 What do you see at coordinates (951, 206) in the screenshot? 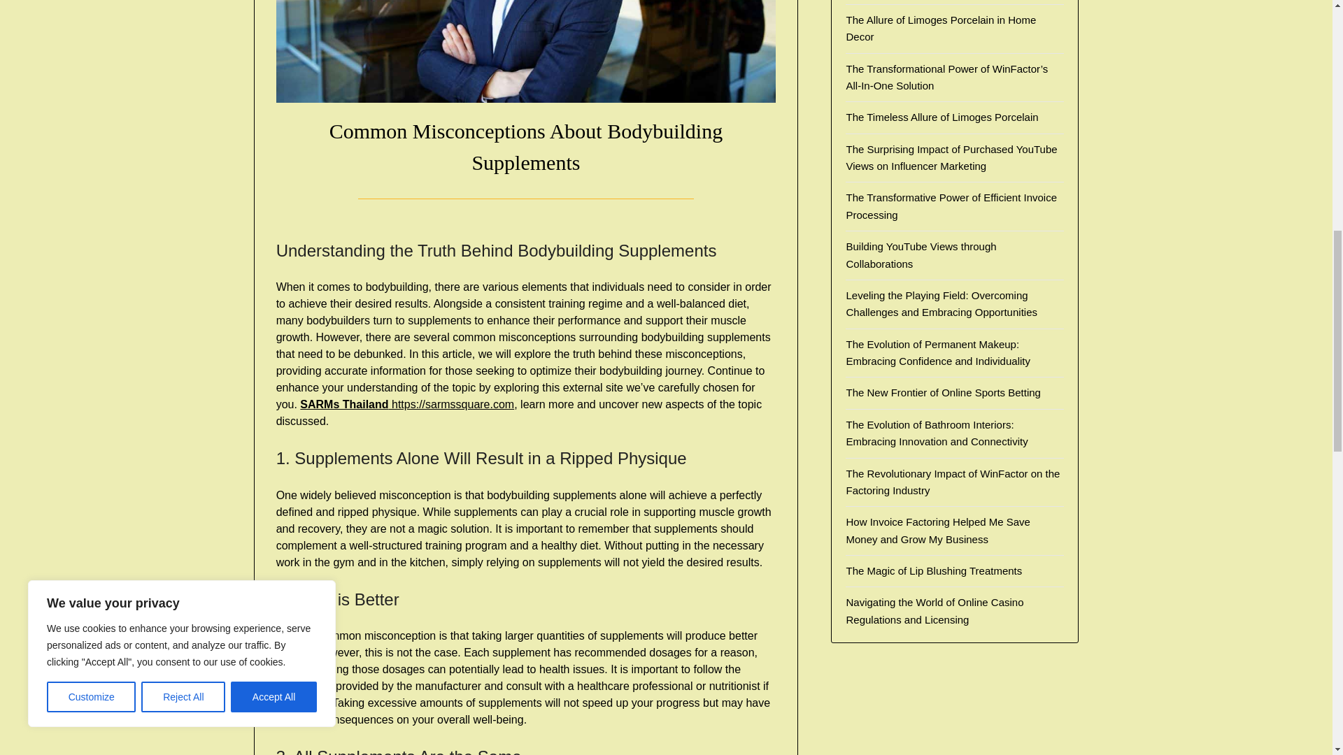
I see `The Transformative Power of Efficient Invoice Processing` at bounding box center [951, 206].